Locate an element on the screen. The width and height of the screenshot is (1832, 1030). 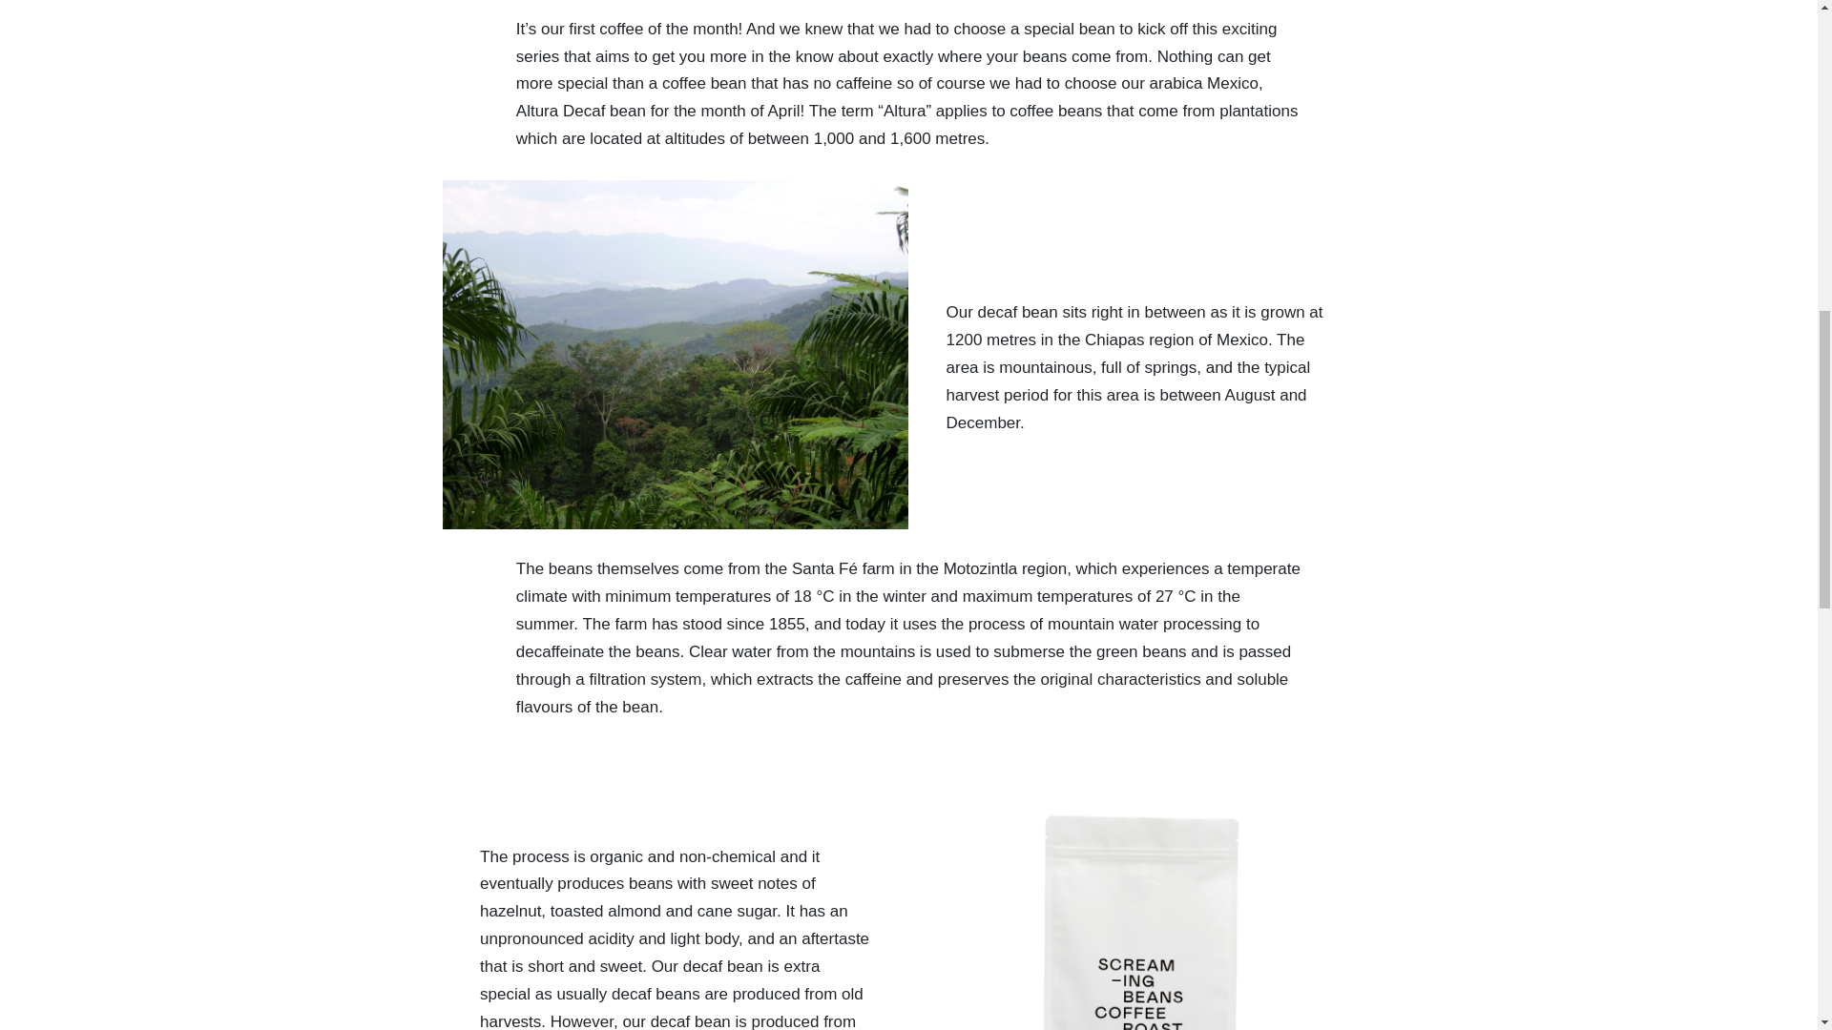
Scroll To Top is located at coordinates (1779, 23).